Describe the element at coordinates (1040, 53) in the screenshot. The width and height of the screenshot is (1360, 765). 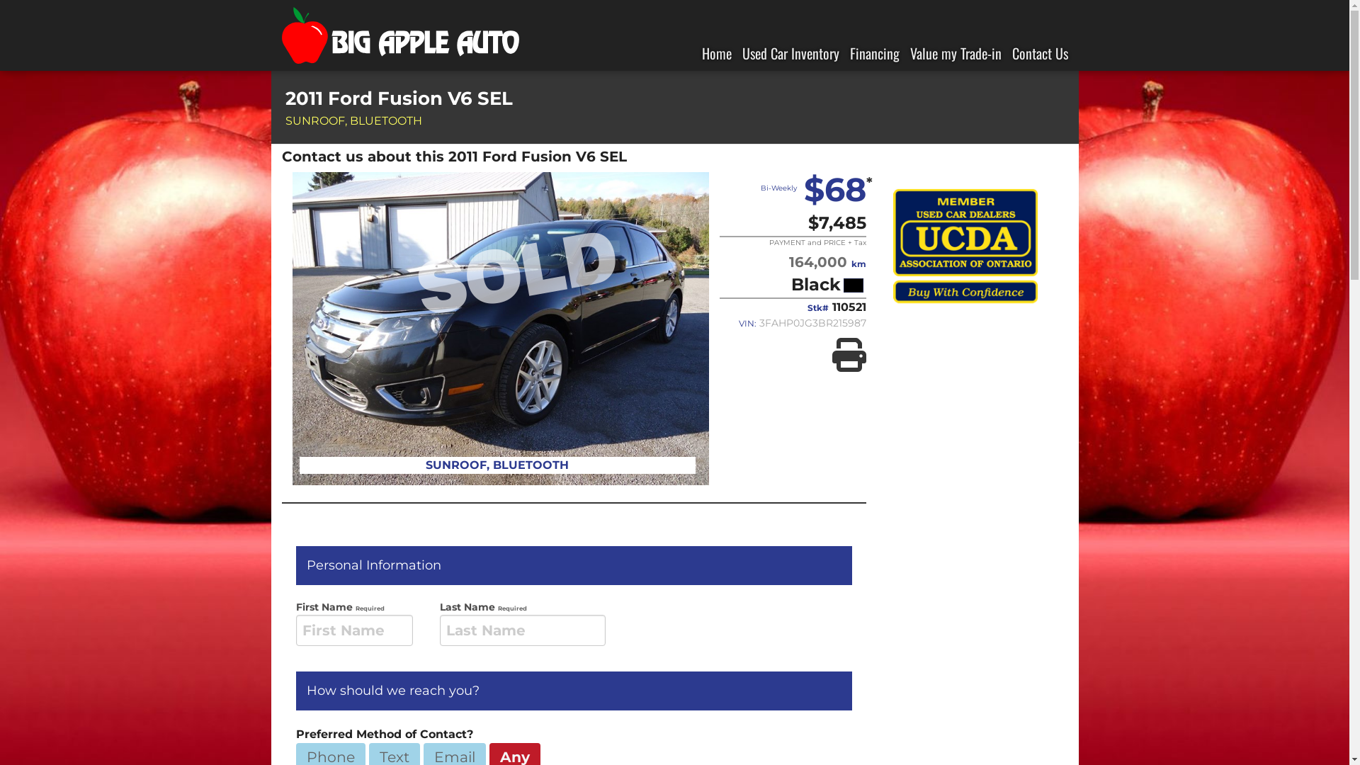
I see `Contact Us` at that location.